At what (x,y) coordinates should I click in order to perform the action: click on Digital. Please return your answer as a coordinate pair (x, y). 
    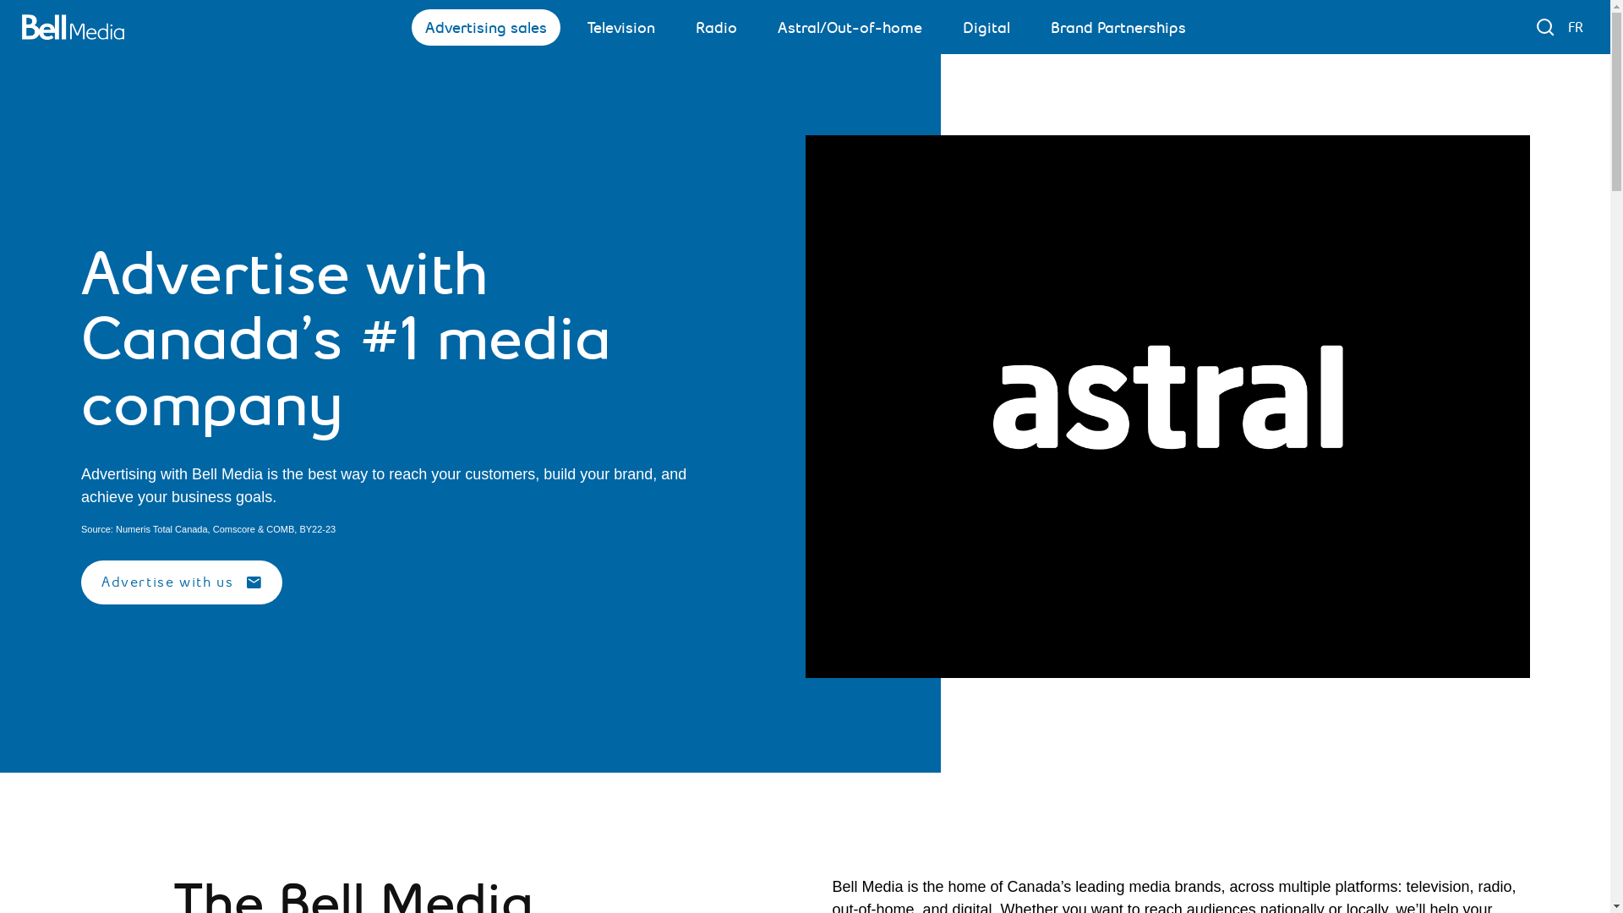
    Looking at the image, I should click on (986, 27).